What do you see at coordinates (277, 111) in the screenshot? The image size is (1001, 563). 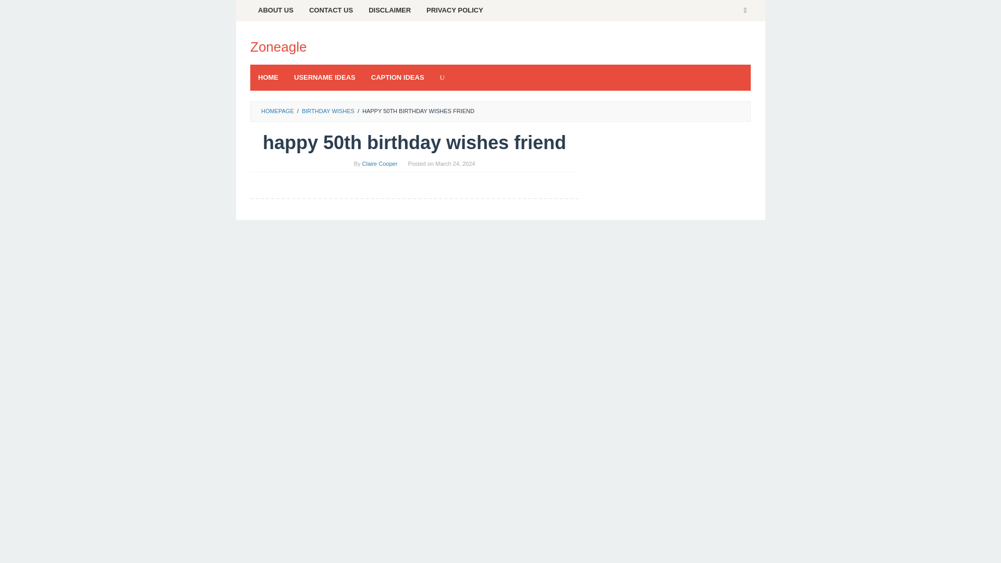 I see `HOMEPAGE` at bounding box center [277, 111].